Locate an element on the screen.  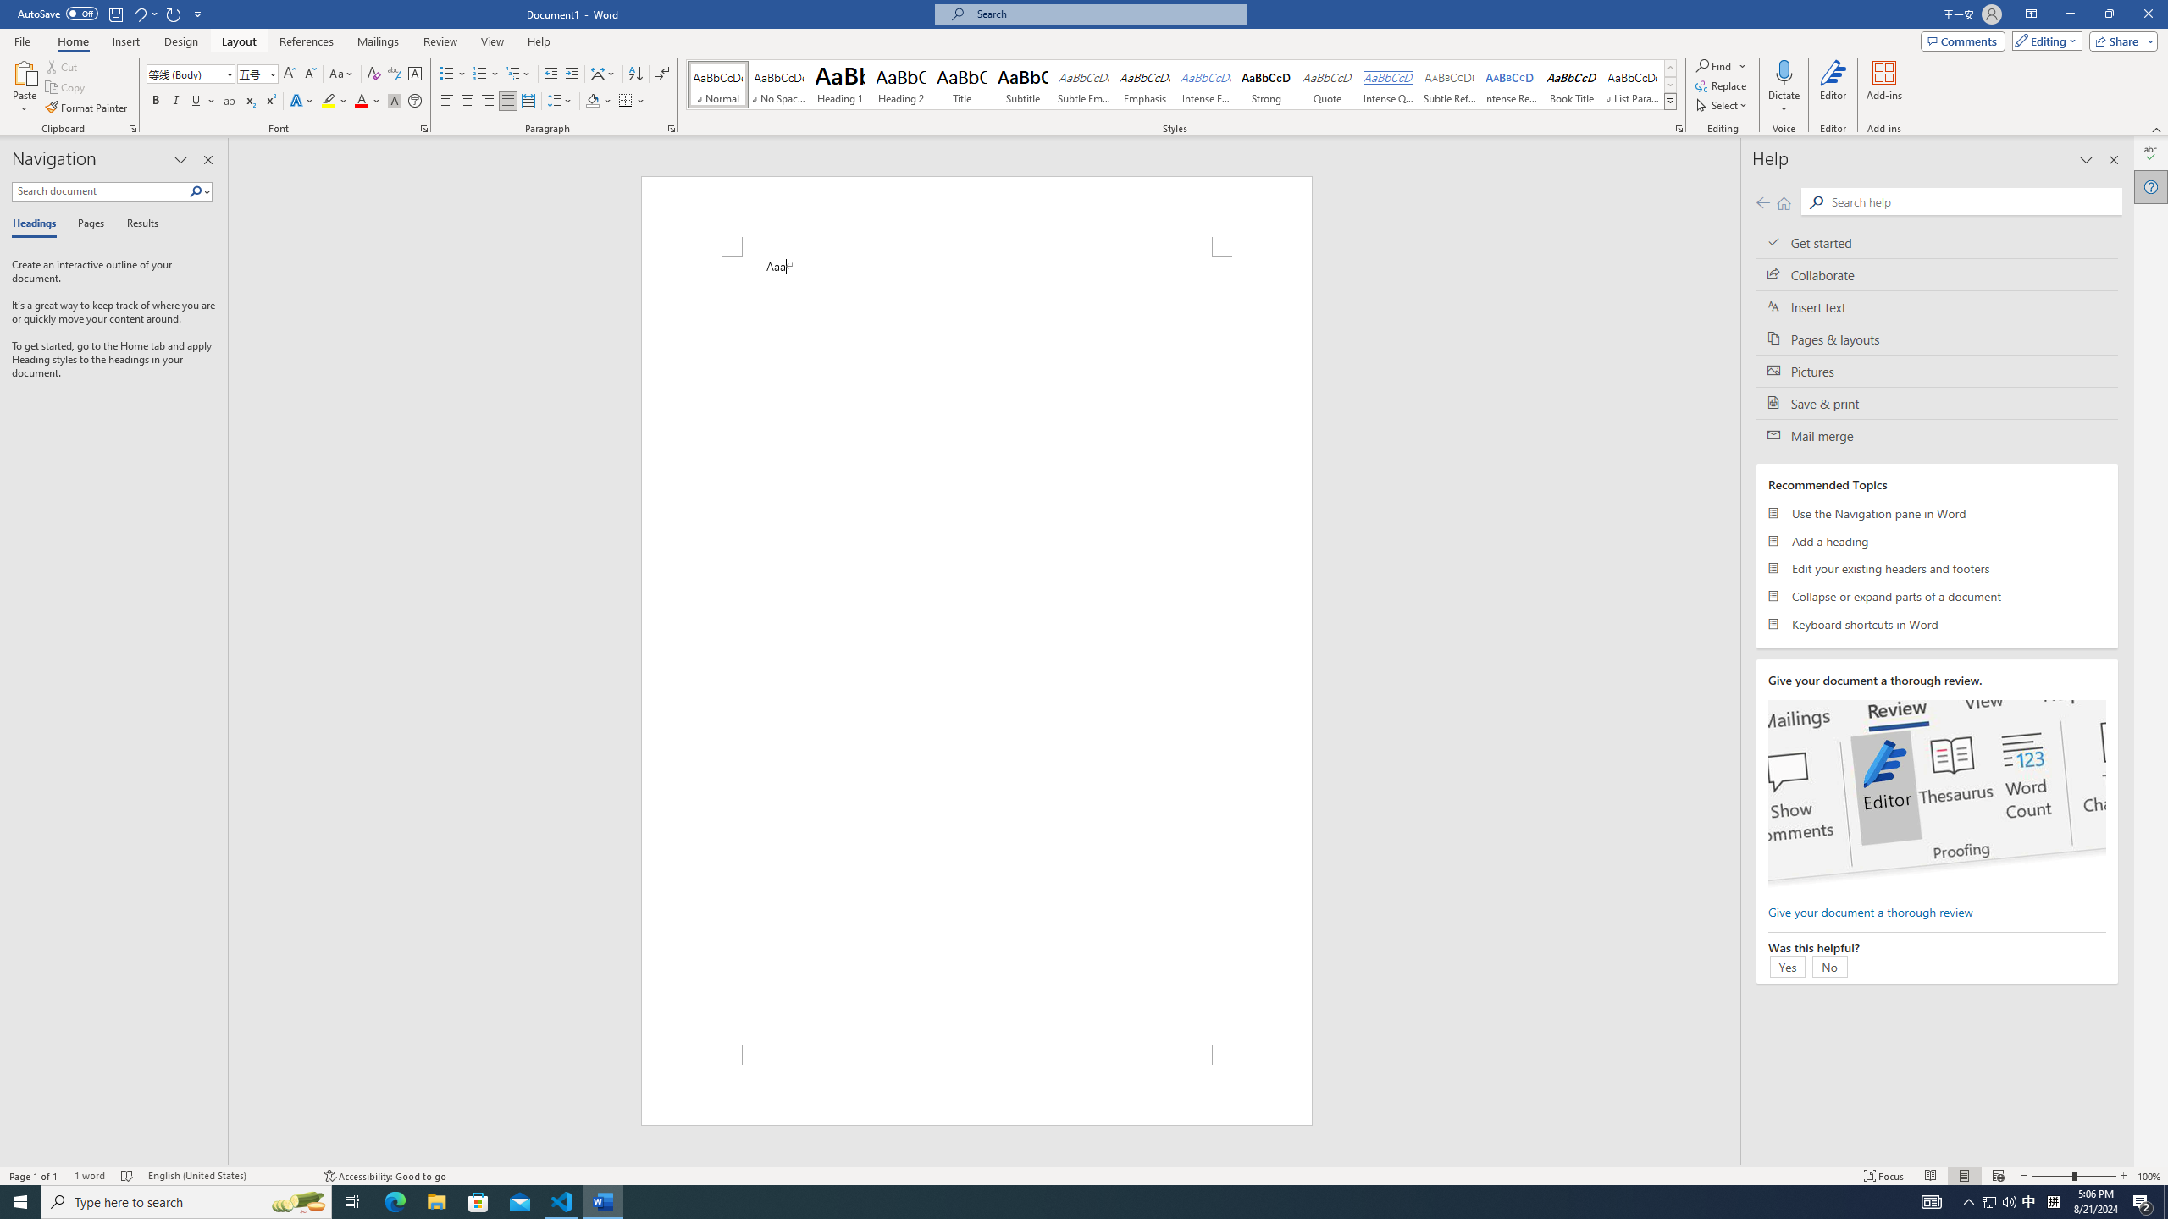
Undo Increase Indent is located at coordinates (139, 14).